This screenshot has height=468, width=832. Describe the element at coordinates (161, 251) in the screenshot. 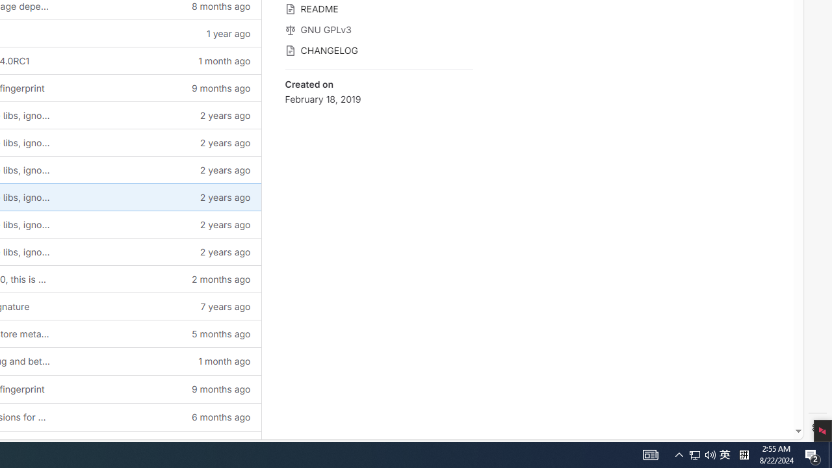

I see `2 years ago` at that location.